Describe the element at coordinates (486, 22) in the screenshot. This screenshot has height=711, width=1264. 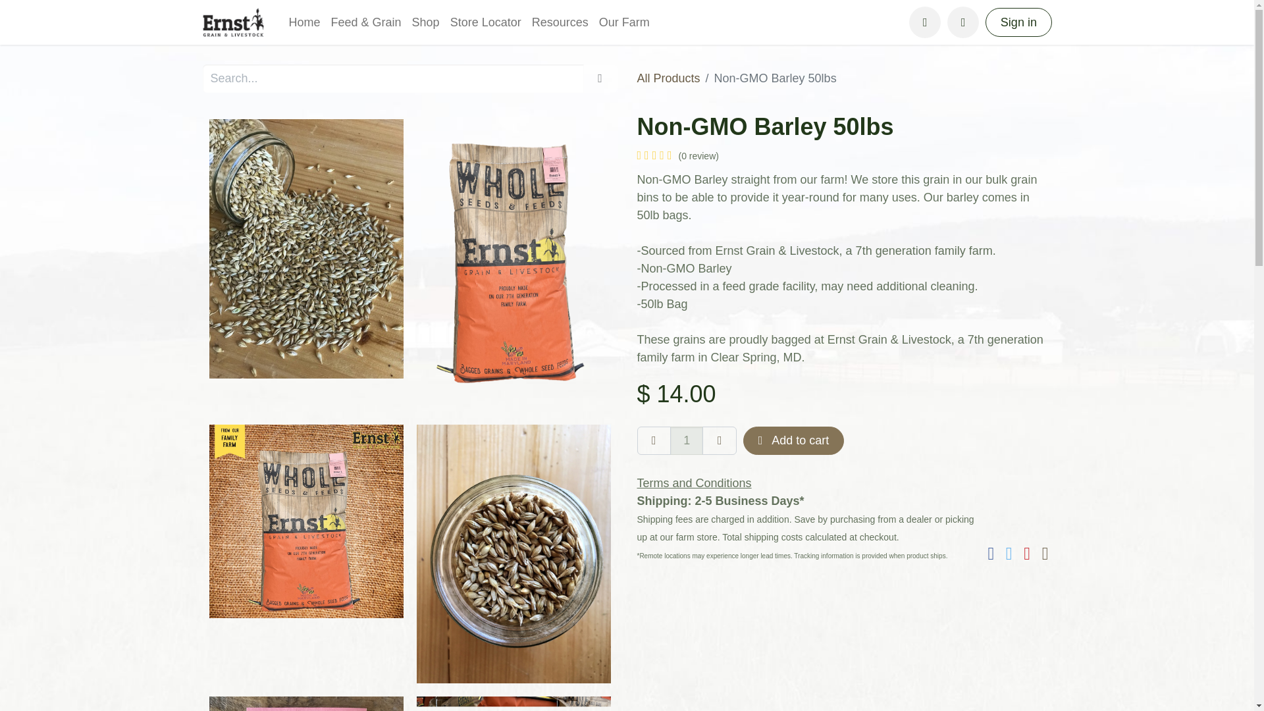
I see `Store Locator` at that location.